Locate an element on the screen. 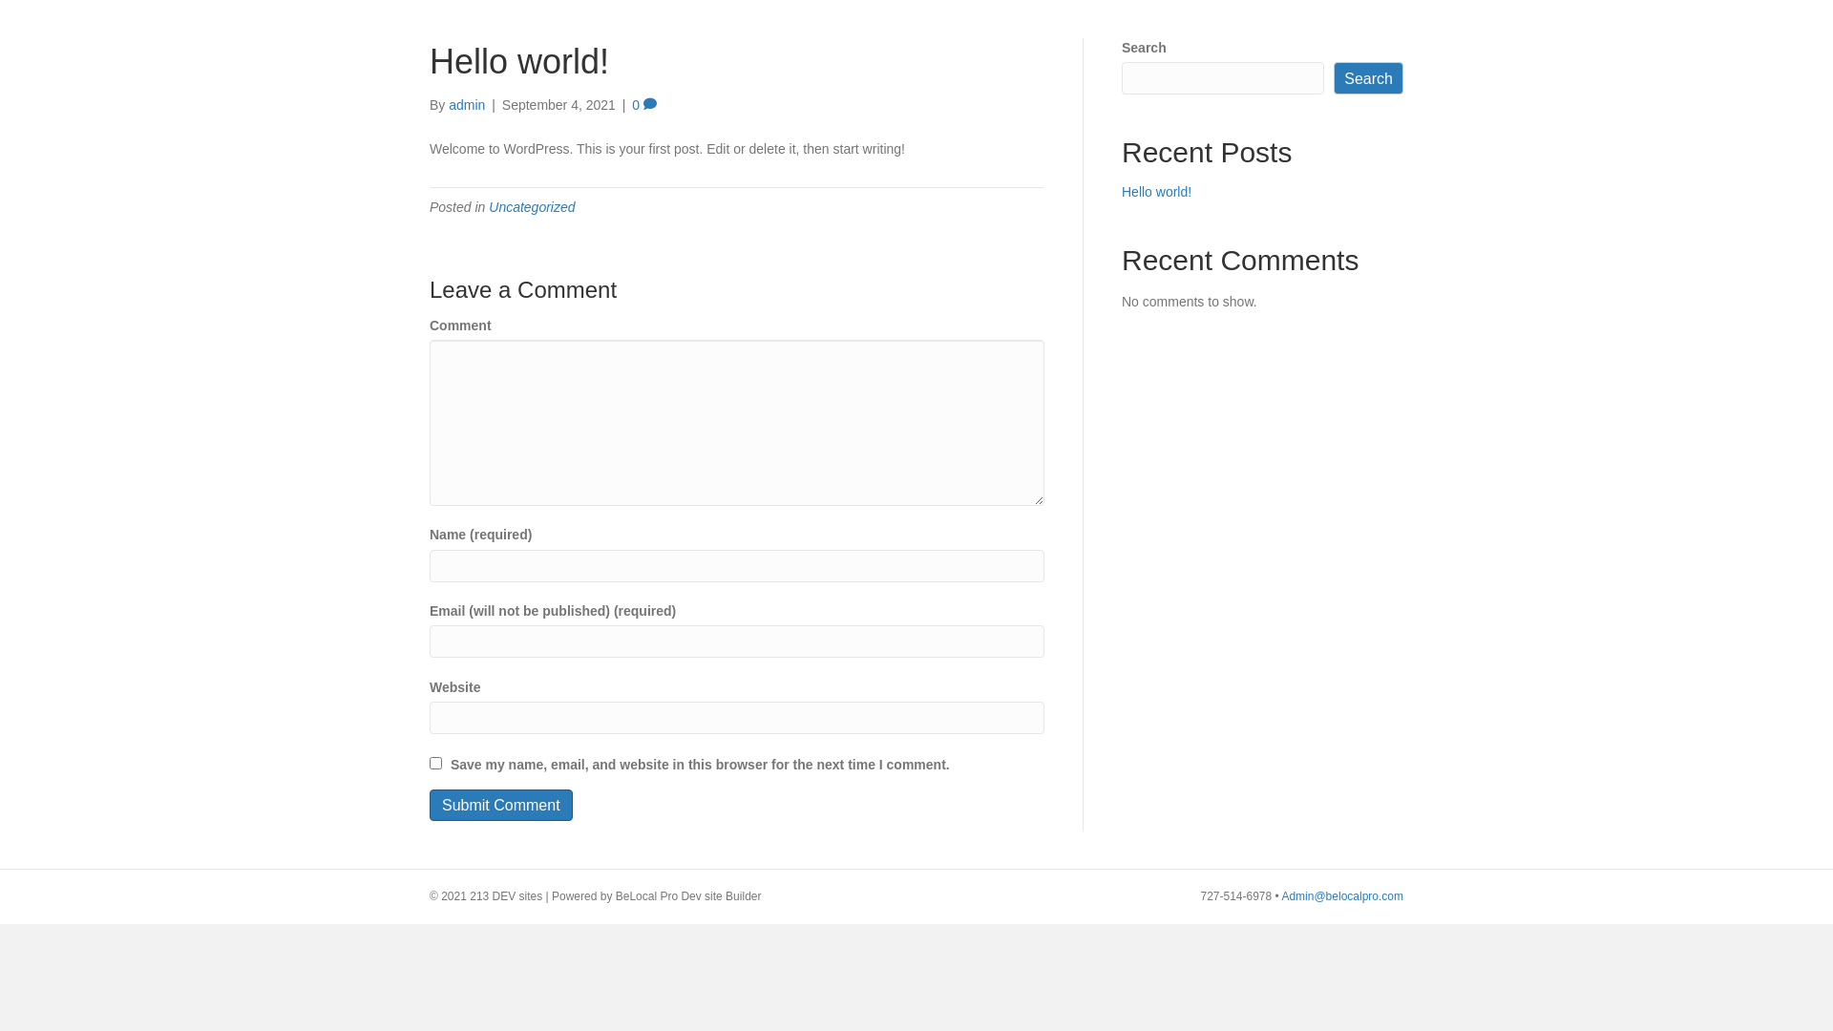 The image size is (1833, 1031). Uncategorized is located at coordinates (532, 207).